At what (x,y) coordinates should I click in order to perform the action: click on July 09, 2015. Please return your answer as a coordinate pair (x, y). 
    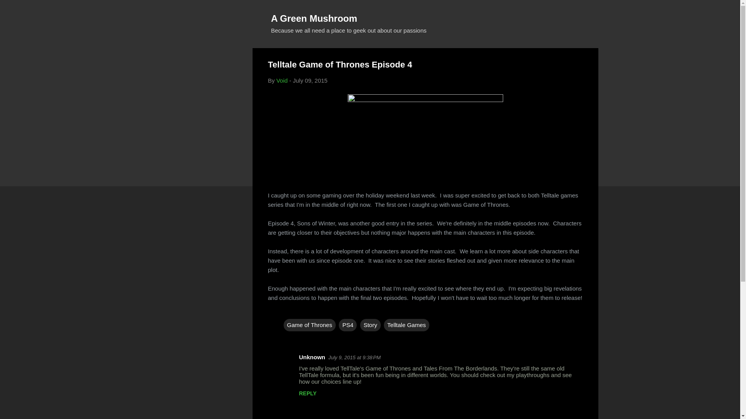
    Looking at the image, I should click on (310, 80).